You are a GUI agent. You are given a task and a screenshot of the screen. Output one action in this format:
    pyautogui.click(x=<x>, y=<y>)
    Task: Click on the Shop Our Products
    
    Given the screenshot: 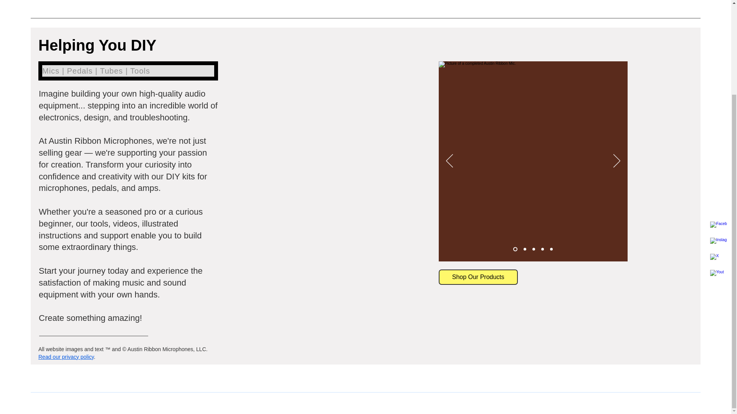 What is the action you would take?
    pyautogui.click(x=478, y=277)
    